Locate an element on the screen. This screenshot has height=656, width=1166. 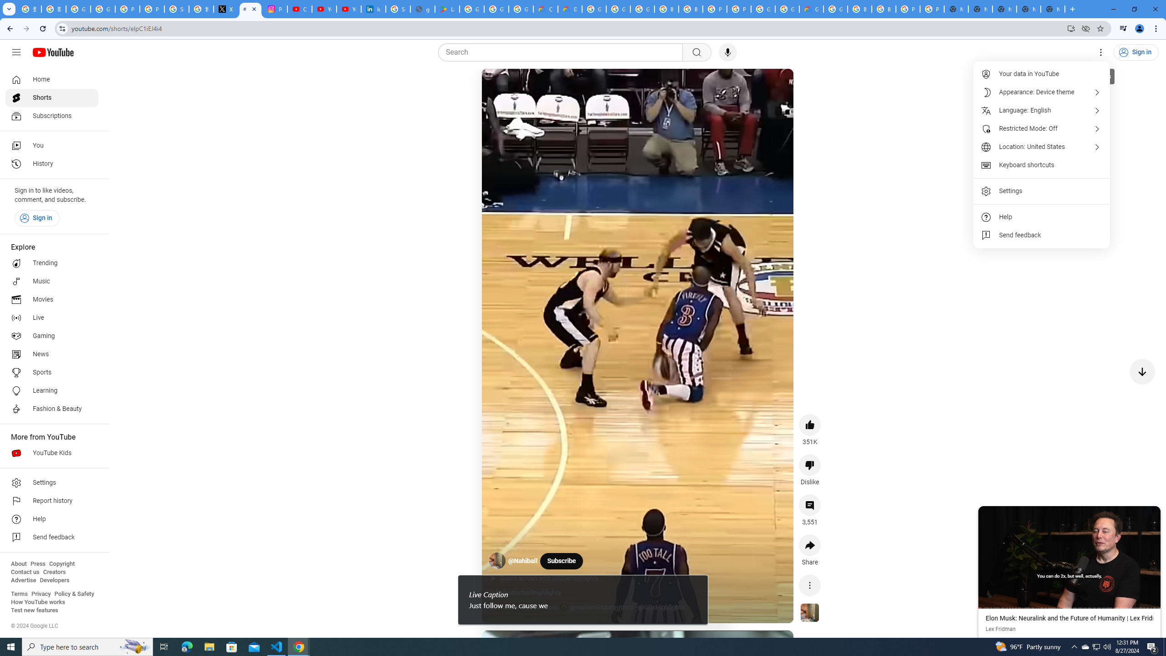
Trending is located at coordinates (52, 263).